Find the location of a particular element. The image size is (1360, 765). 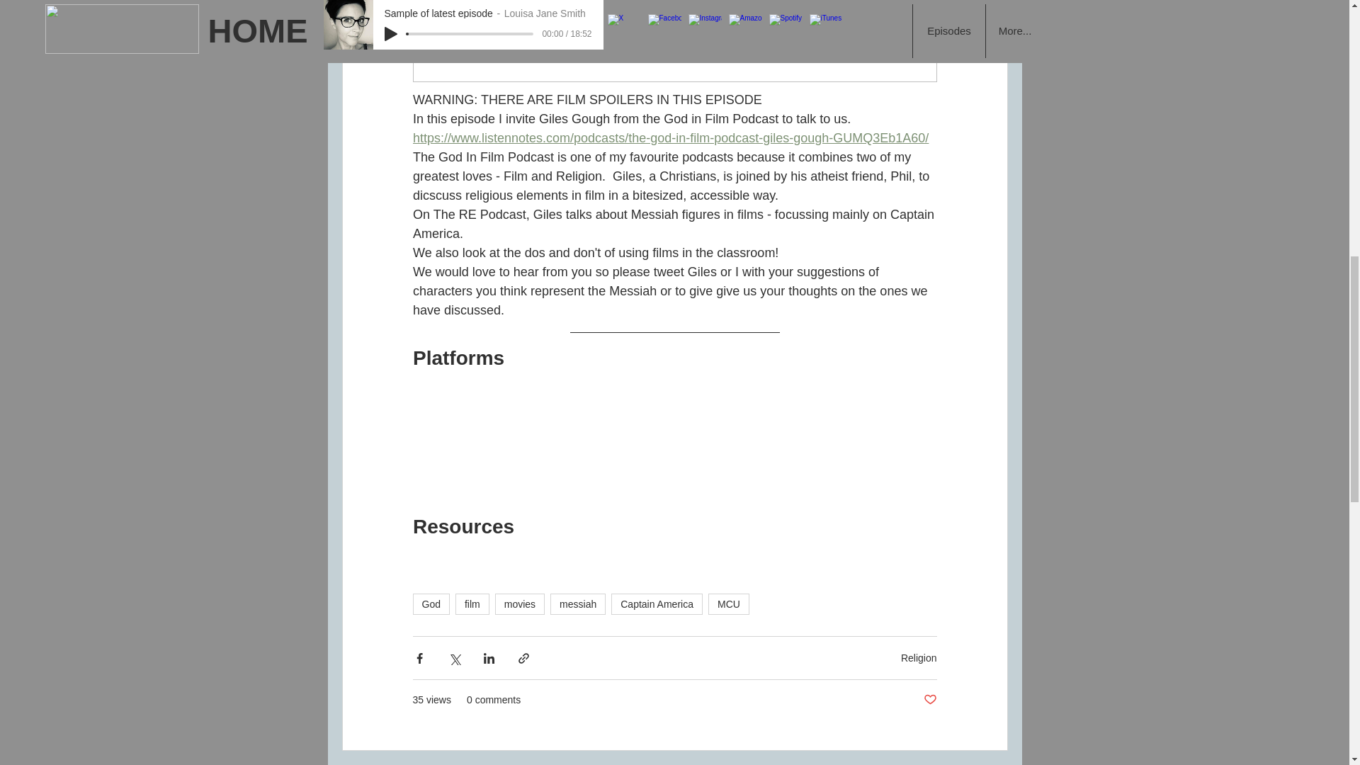

Religion is located at coordinates (918, 657).